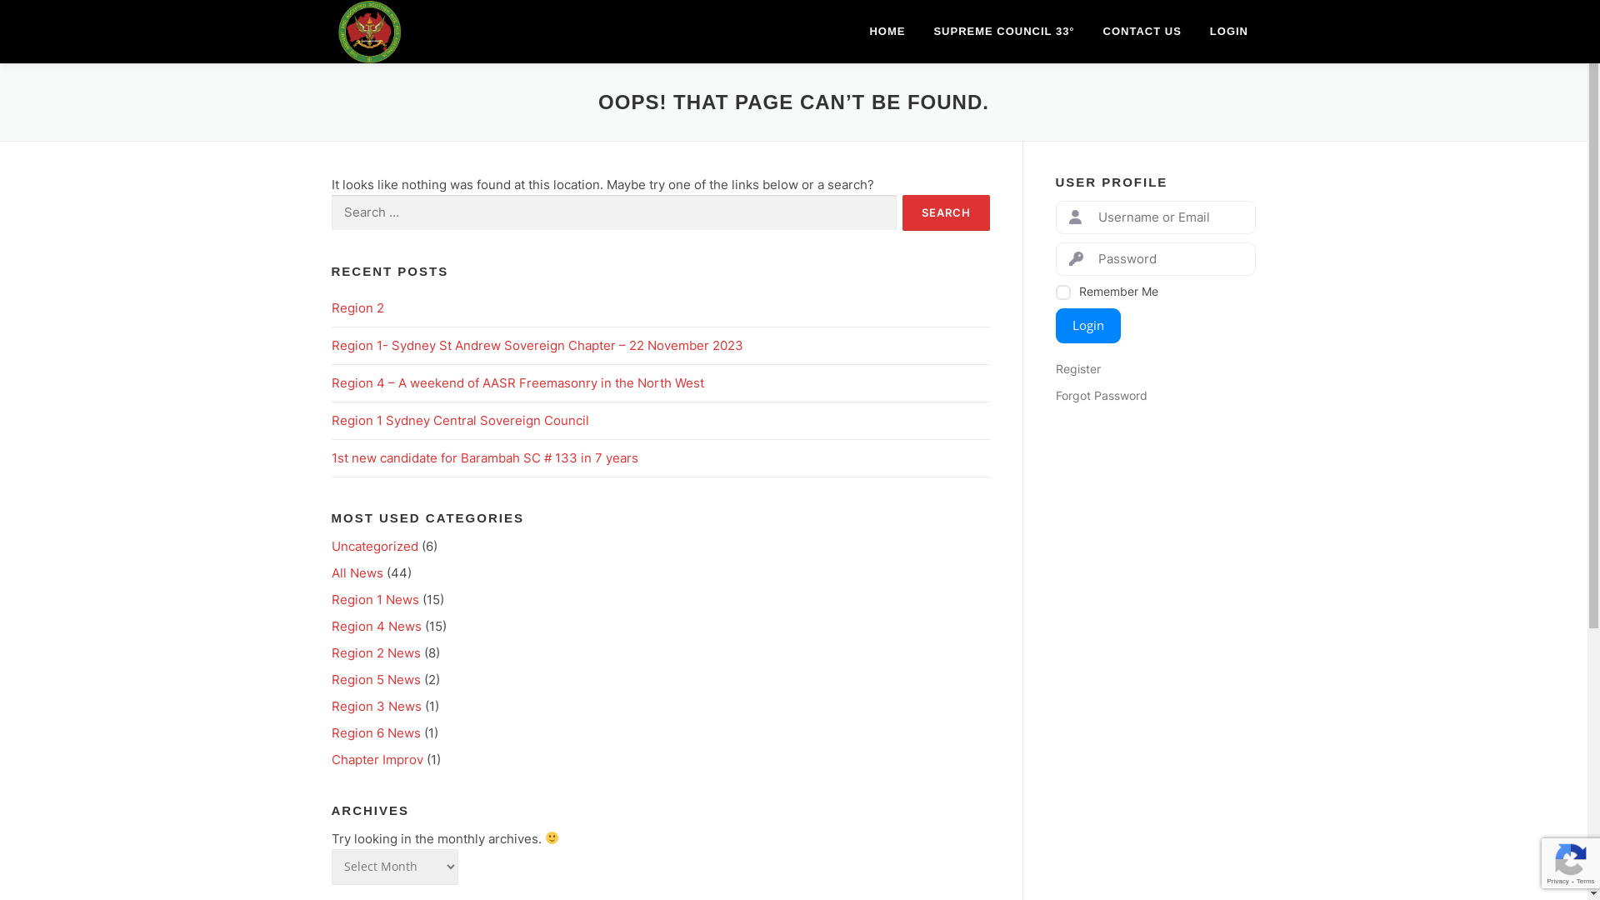  I want to click on LOGIN, so click(1229, 32).